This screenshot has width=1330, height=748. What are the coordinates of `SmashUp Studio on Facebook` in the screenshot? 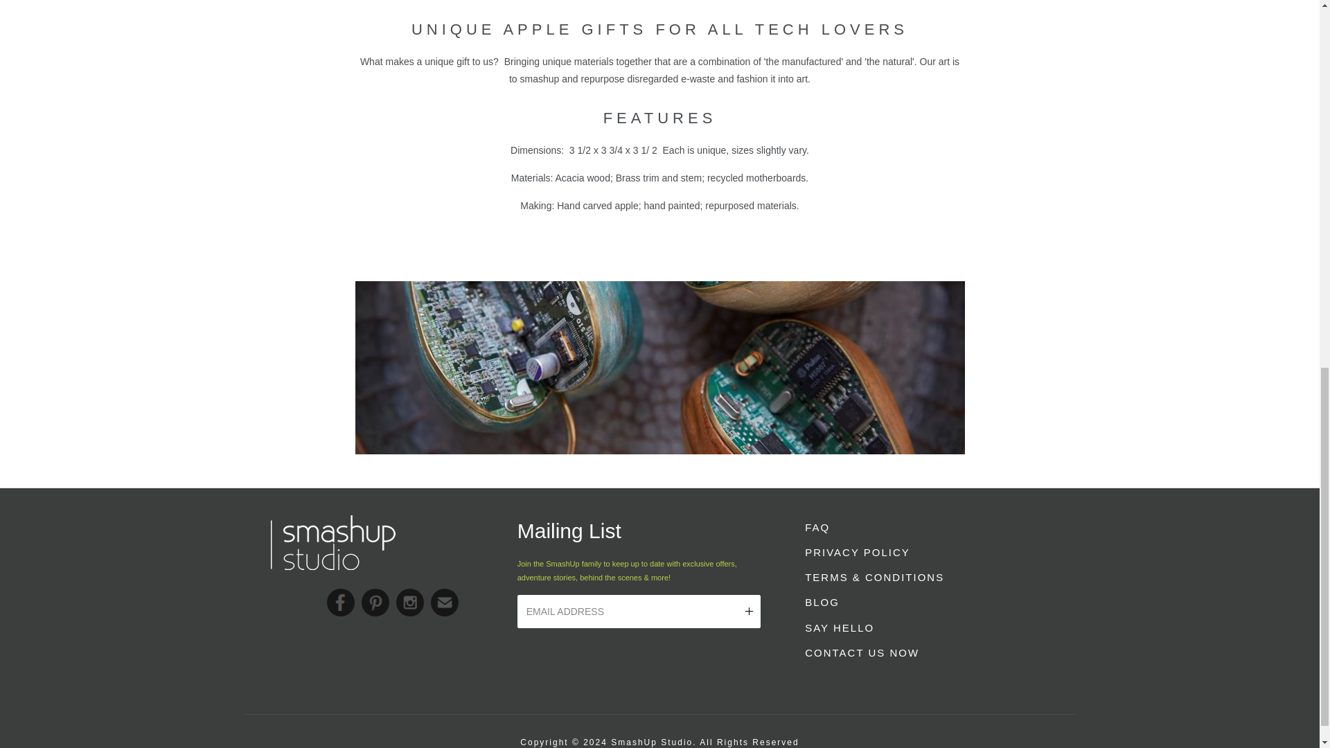 It's located at (341, 602).